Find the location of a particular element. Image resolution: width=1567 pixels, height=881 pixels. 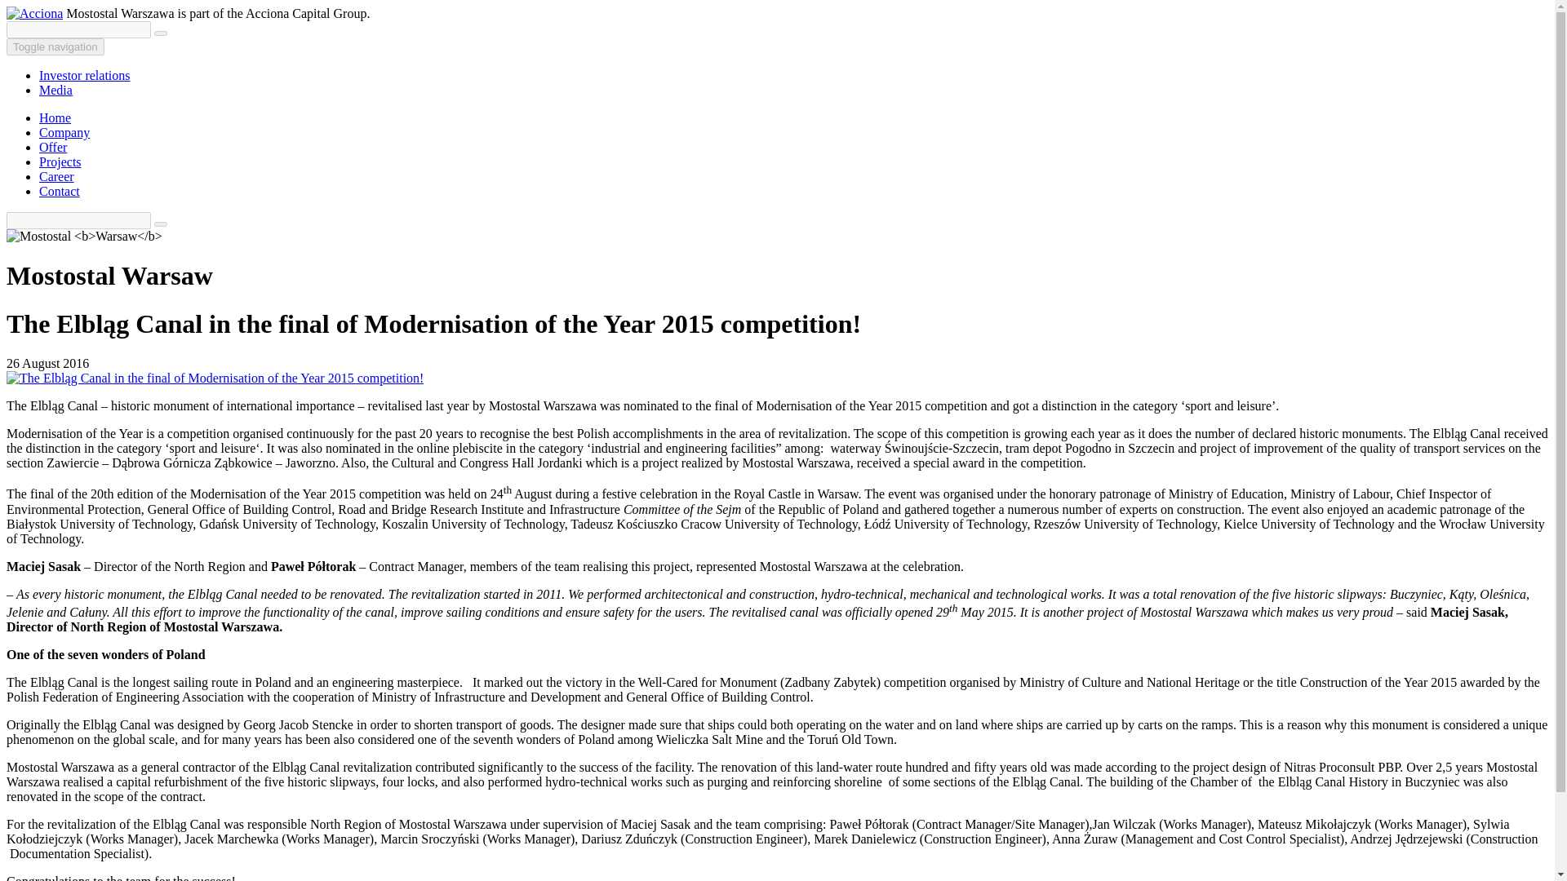

Career is located at coordinates (56, 176).